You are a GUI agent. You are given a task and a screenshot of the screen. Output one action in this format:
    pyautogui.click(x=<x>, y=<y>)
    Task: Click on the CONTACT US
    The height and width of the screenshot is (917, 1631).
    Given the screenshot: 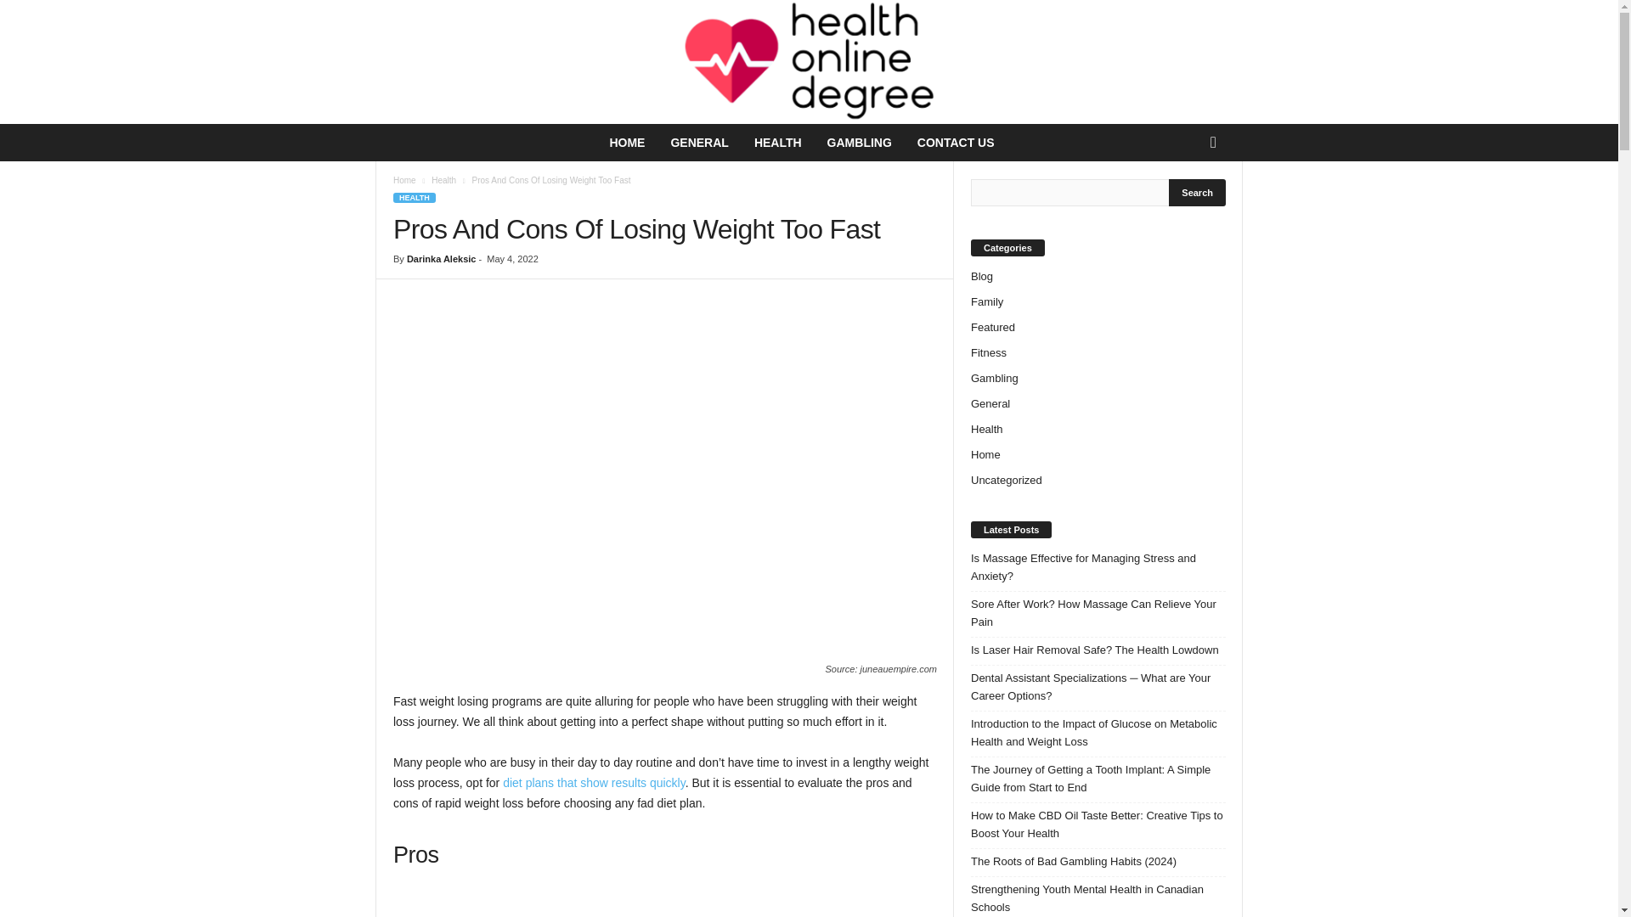 What is the action you would take?
    pyautogui.click(x=957, y=143)
    